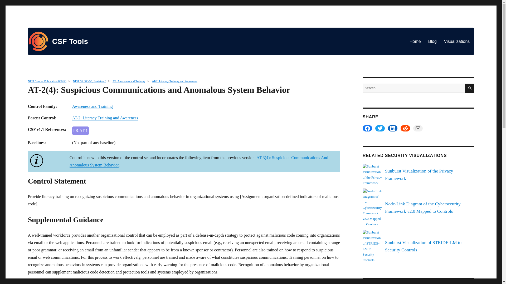  What do you see at coordinates (373, 246) in the screenshot?
I see `Sunburst Visualization of STRIDE-LM to Security Controls` at bounding box center [373, 246].